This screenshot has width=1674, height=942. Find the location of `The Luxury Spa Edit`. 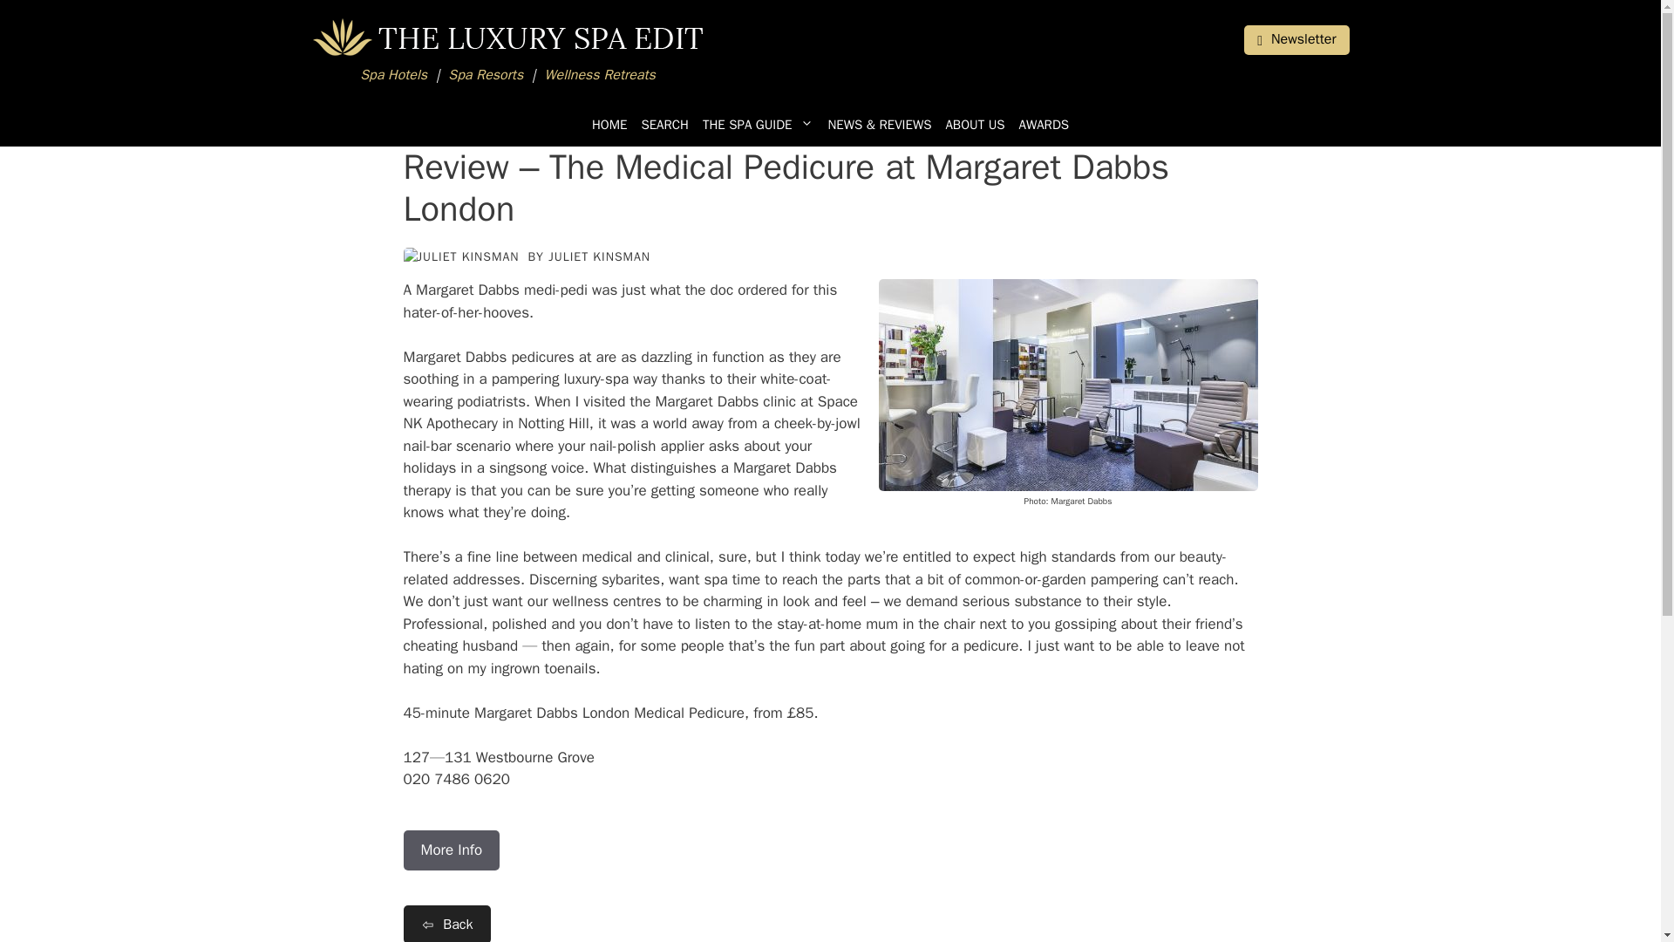

The Luxury Spa Edit is located at coordinates (507, 52).